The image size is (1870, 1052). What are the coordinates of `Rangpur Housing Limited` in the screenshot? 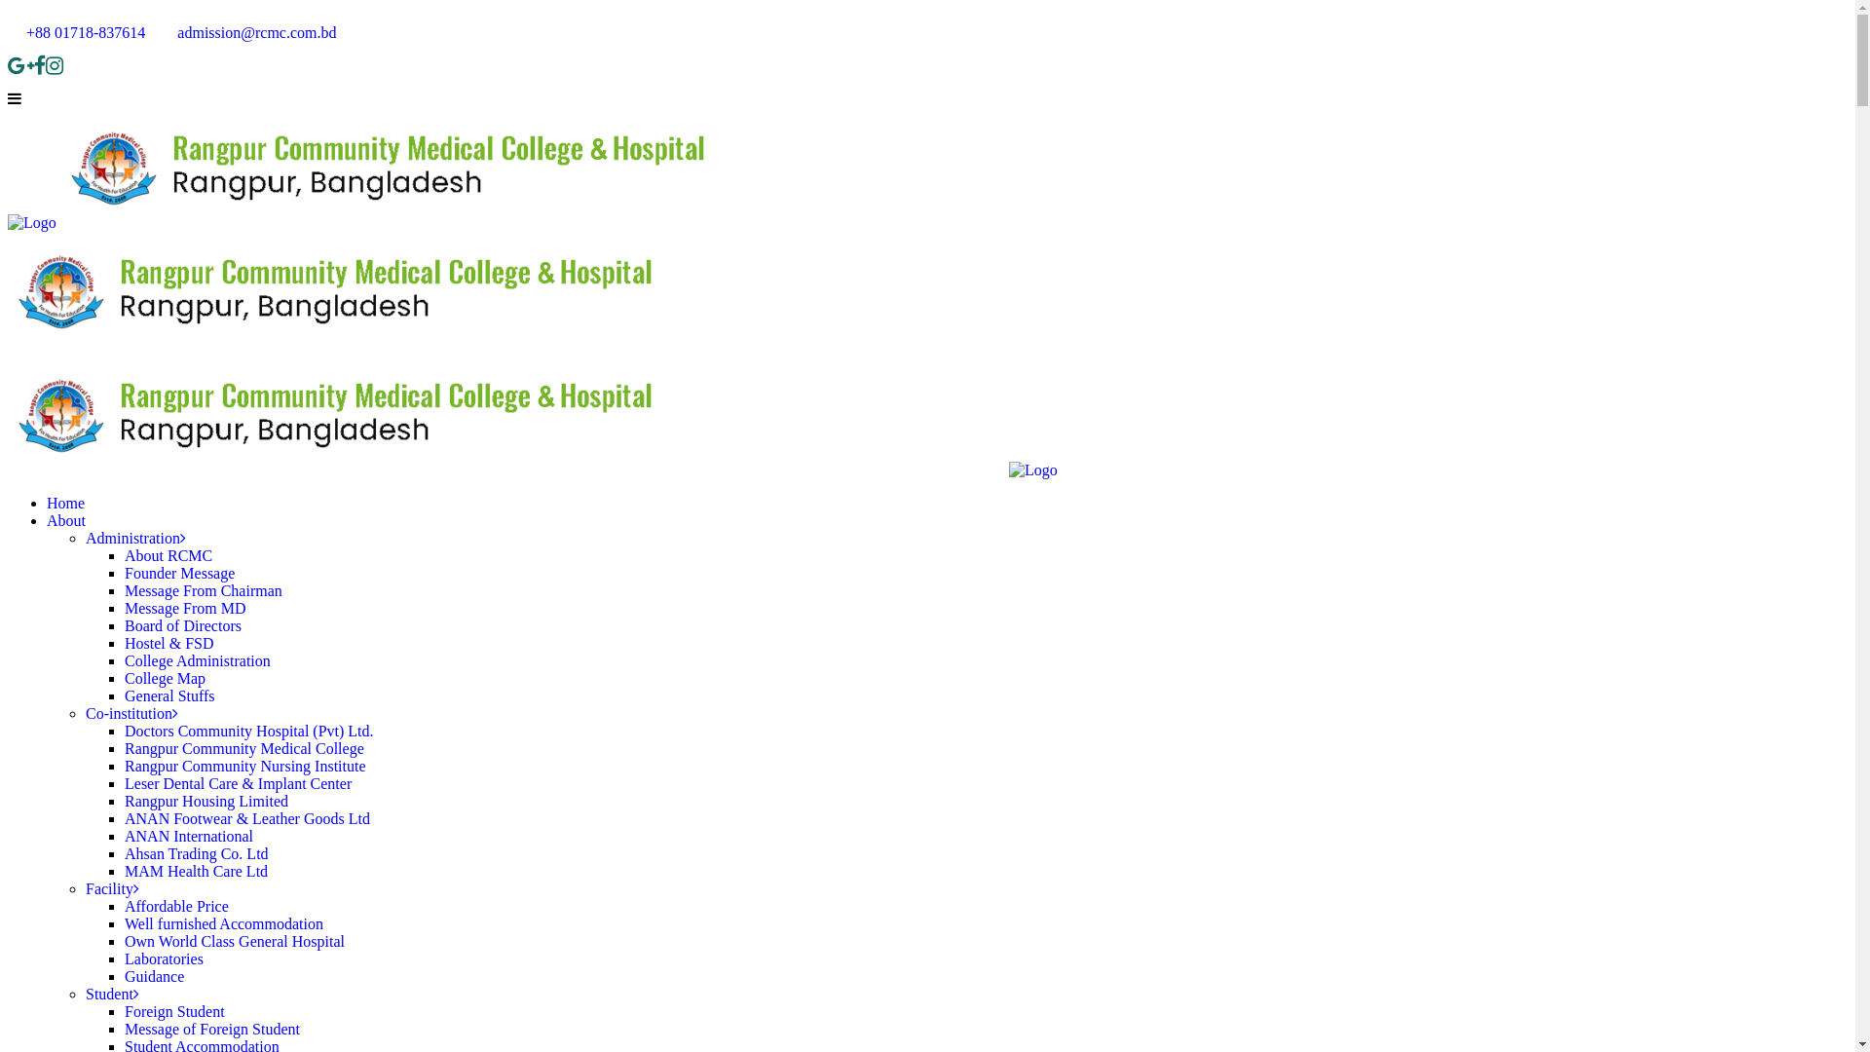 It's located at (206, 801).